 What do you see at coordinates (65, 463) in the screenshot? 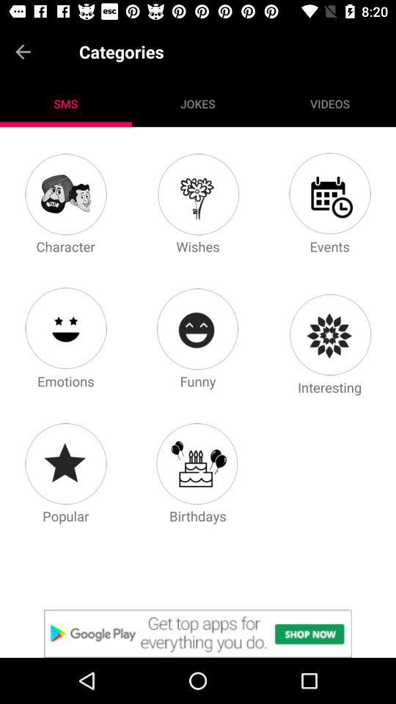
I see `popular` at bounding box center [65, 463].